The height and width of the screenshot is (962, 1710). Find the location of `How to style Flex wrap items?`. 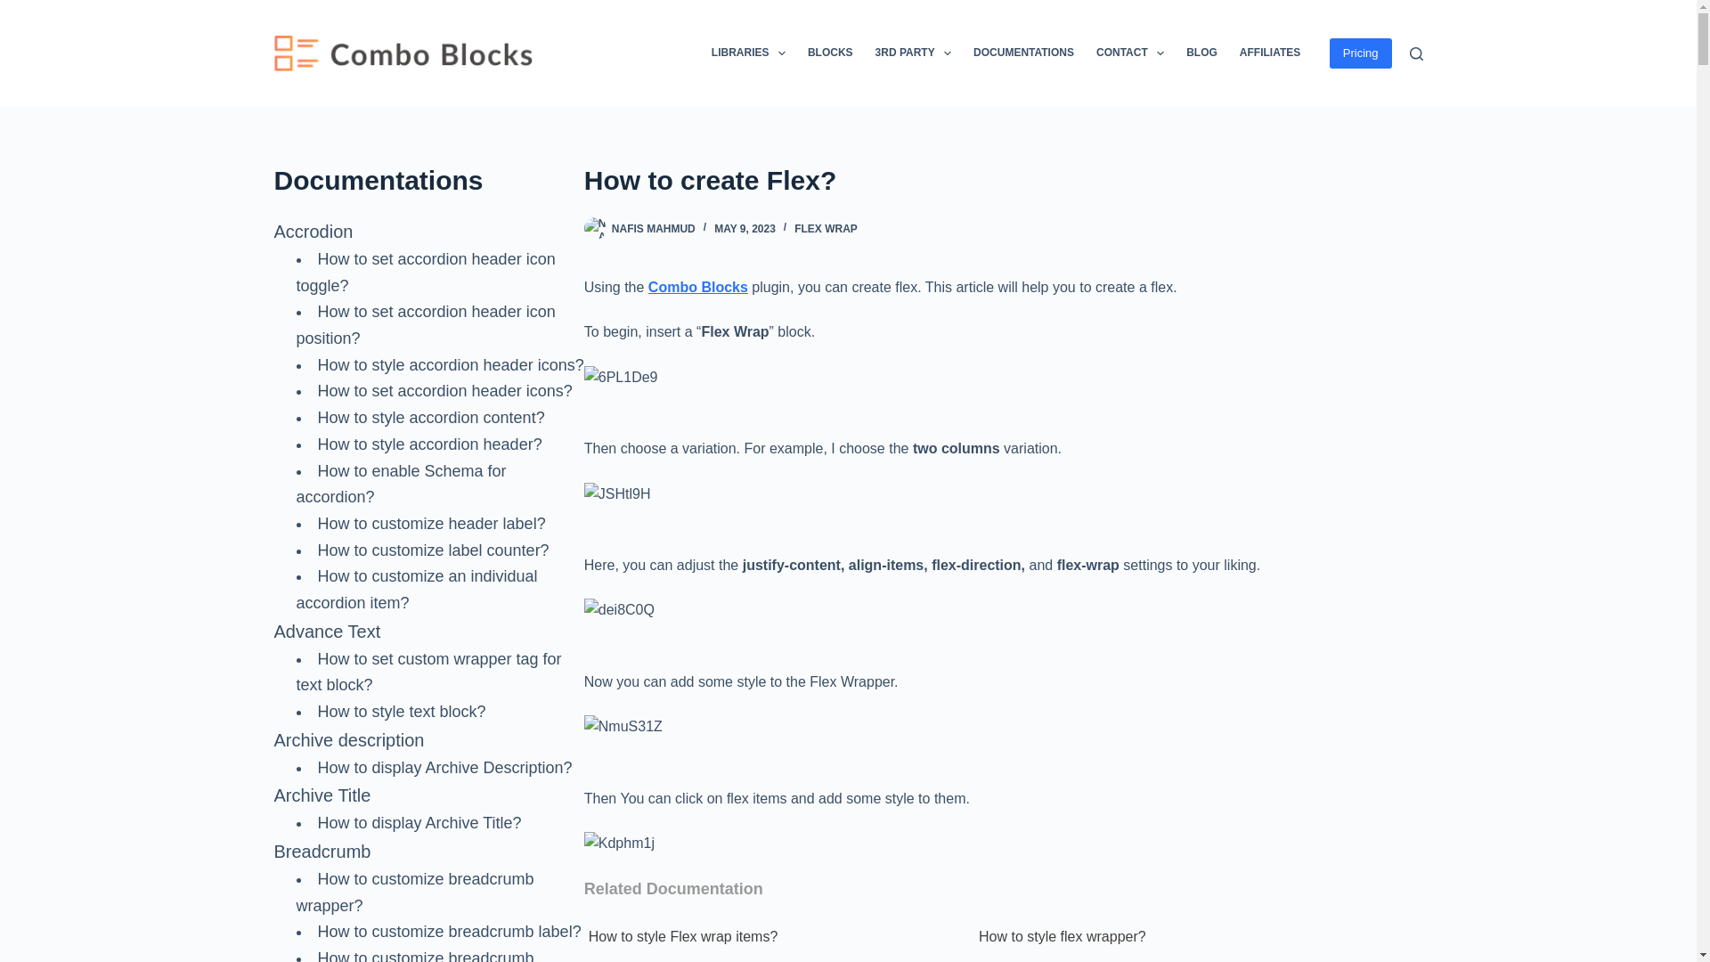

How to style Flex wrap items? is located at coordinates (777, 936).